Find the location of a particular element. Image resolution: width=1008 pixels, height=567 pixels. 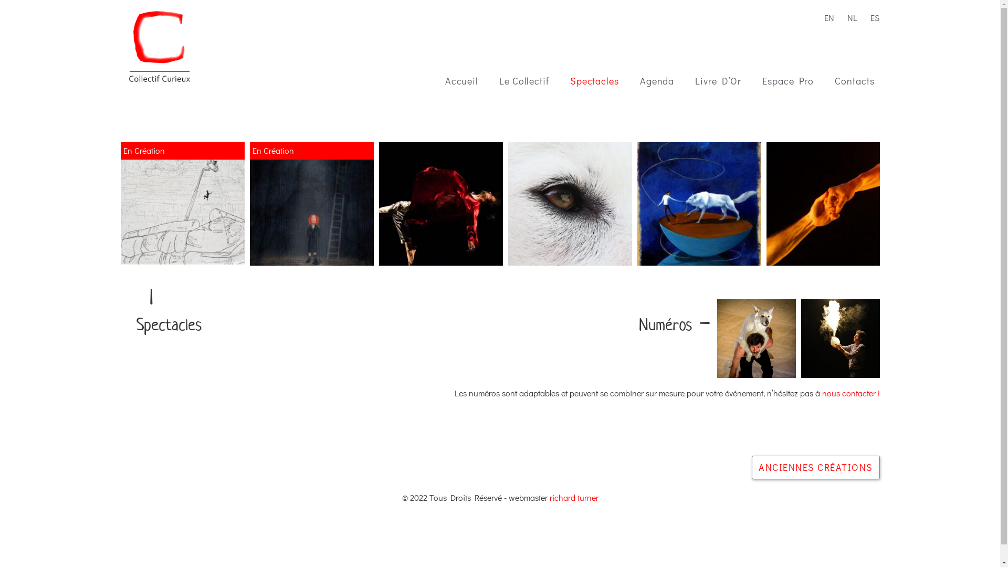

Accueil is located at coordinates (462, 81).